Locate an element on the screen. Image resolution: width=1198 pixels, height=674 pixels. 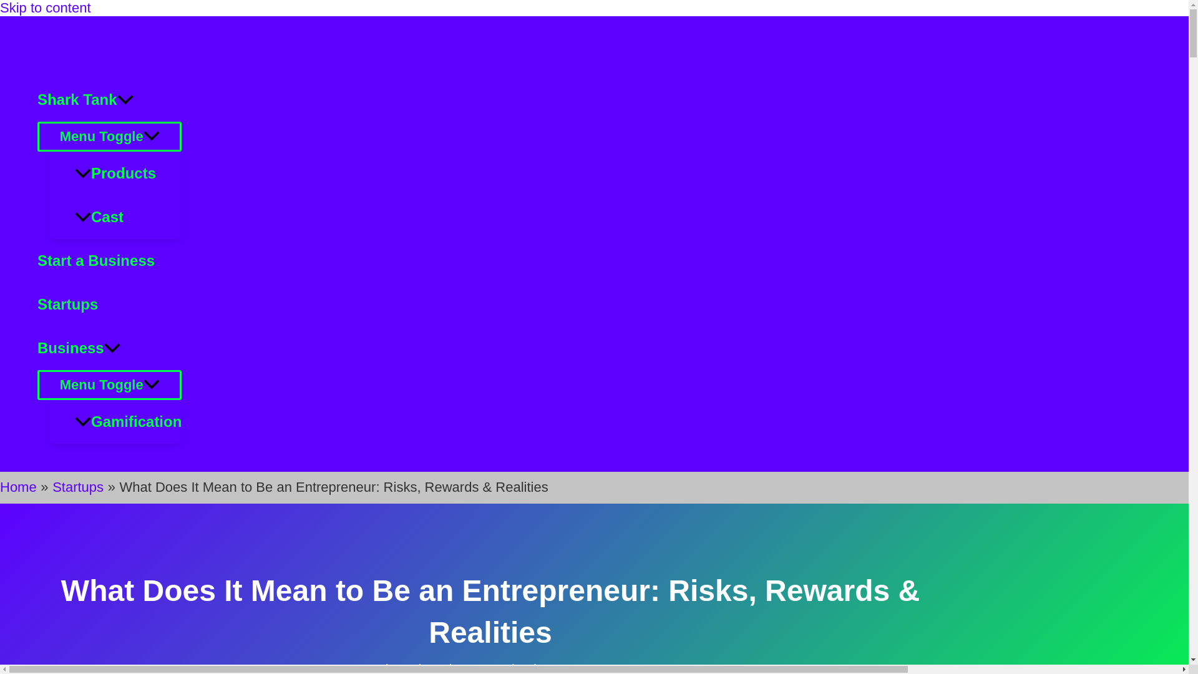
Search is located at coordinates (20, 464).